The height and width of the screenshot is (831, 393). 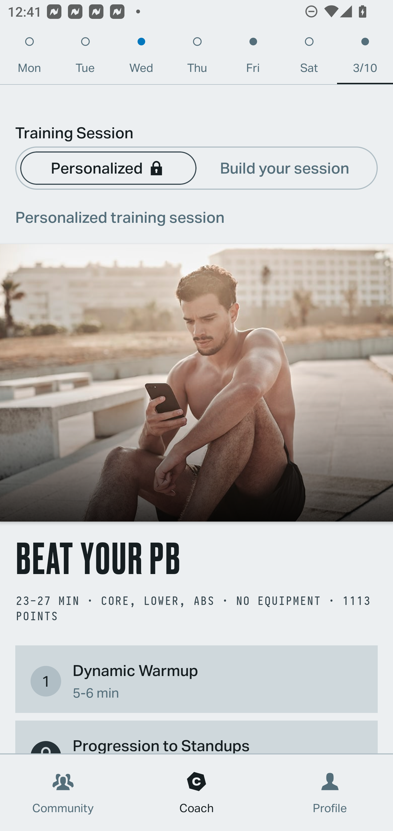 What do you see at coordinates (285, 167) in the screenshot?
I see `Build your session` at bounding box center [285, 167].